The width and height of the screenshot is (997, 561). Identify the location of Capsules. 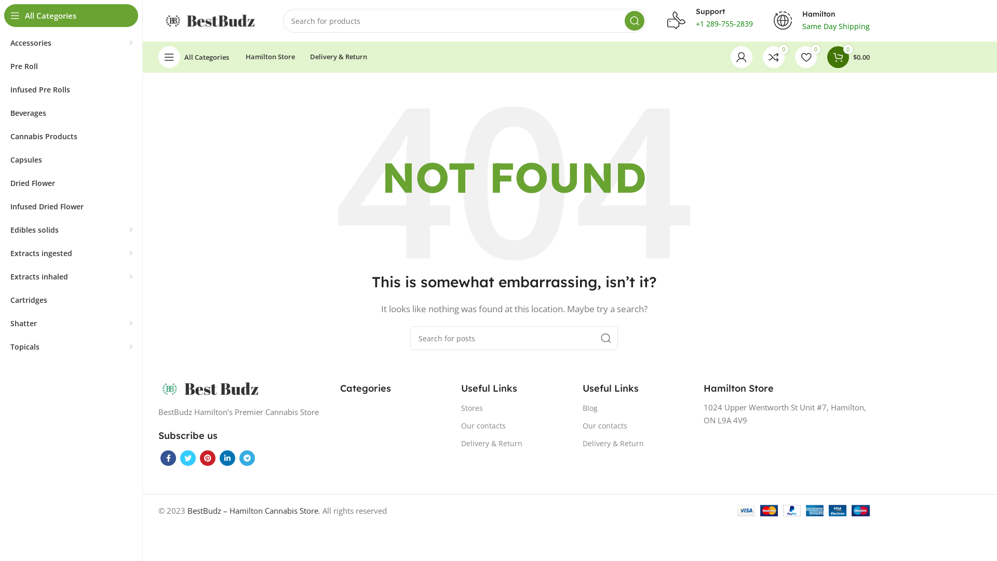
(71, 160).